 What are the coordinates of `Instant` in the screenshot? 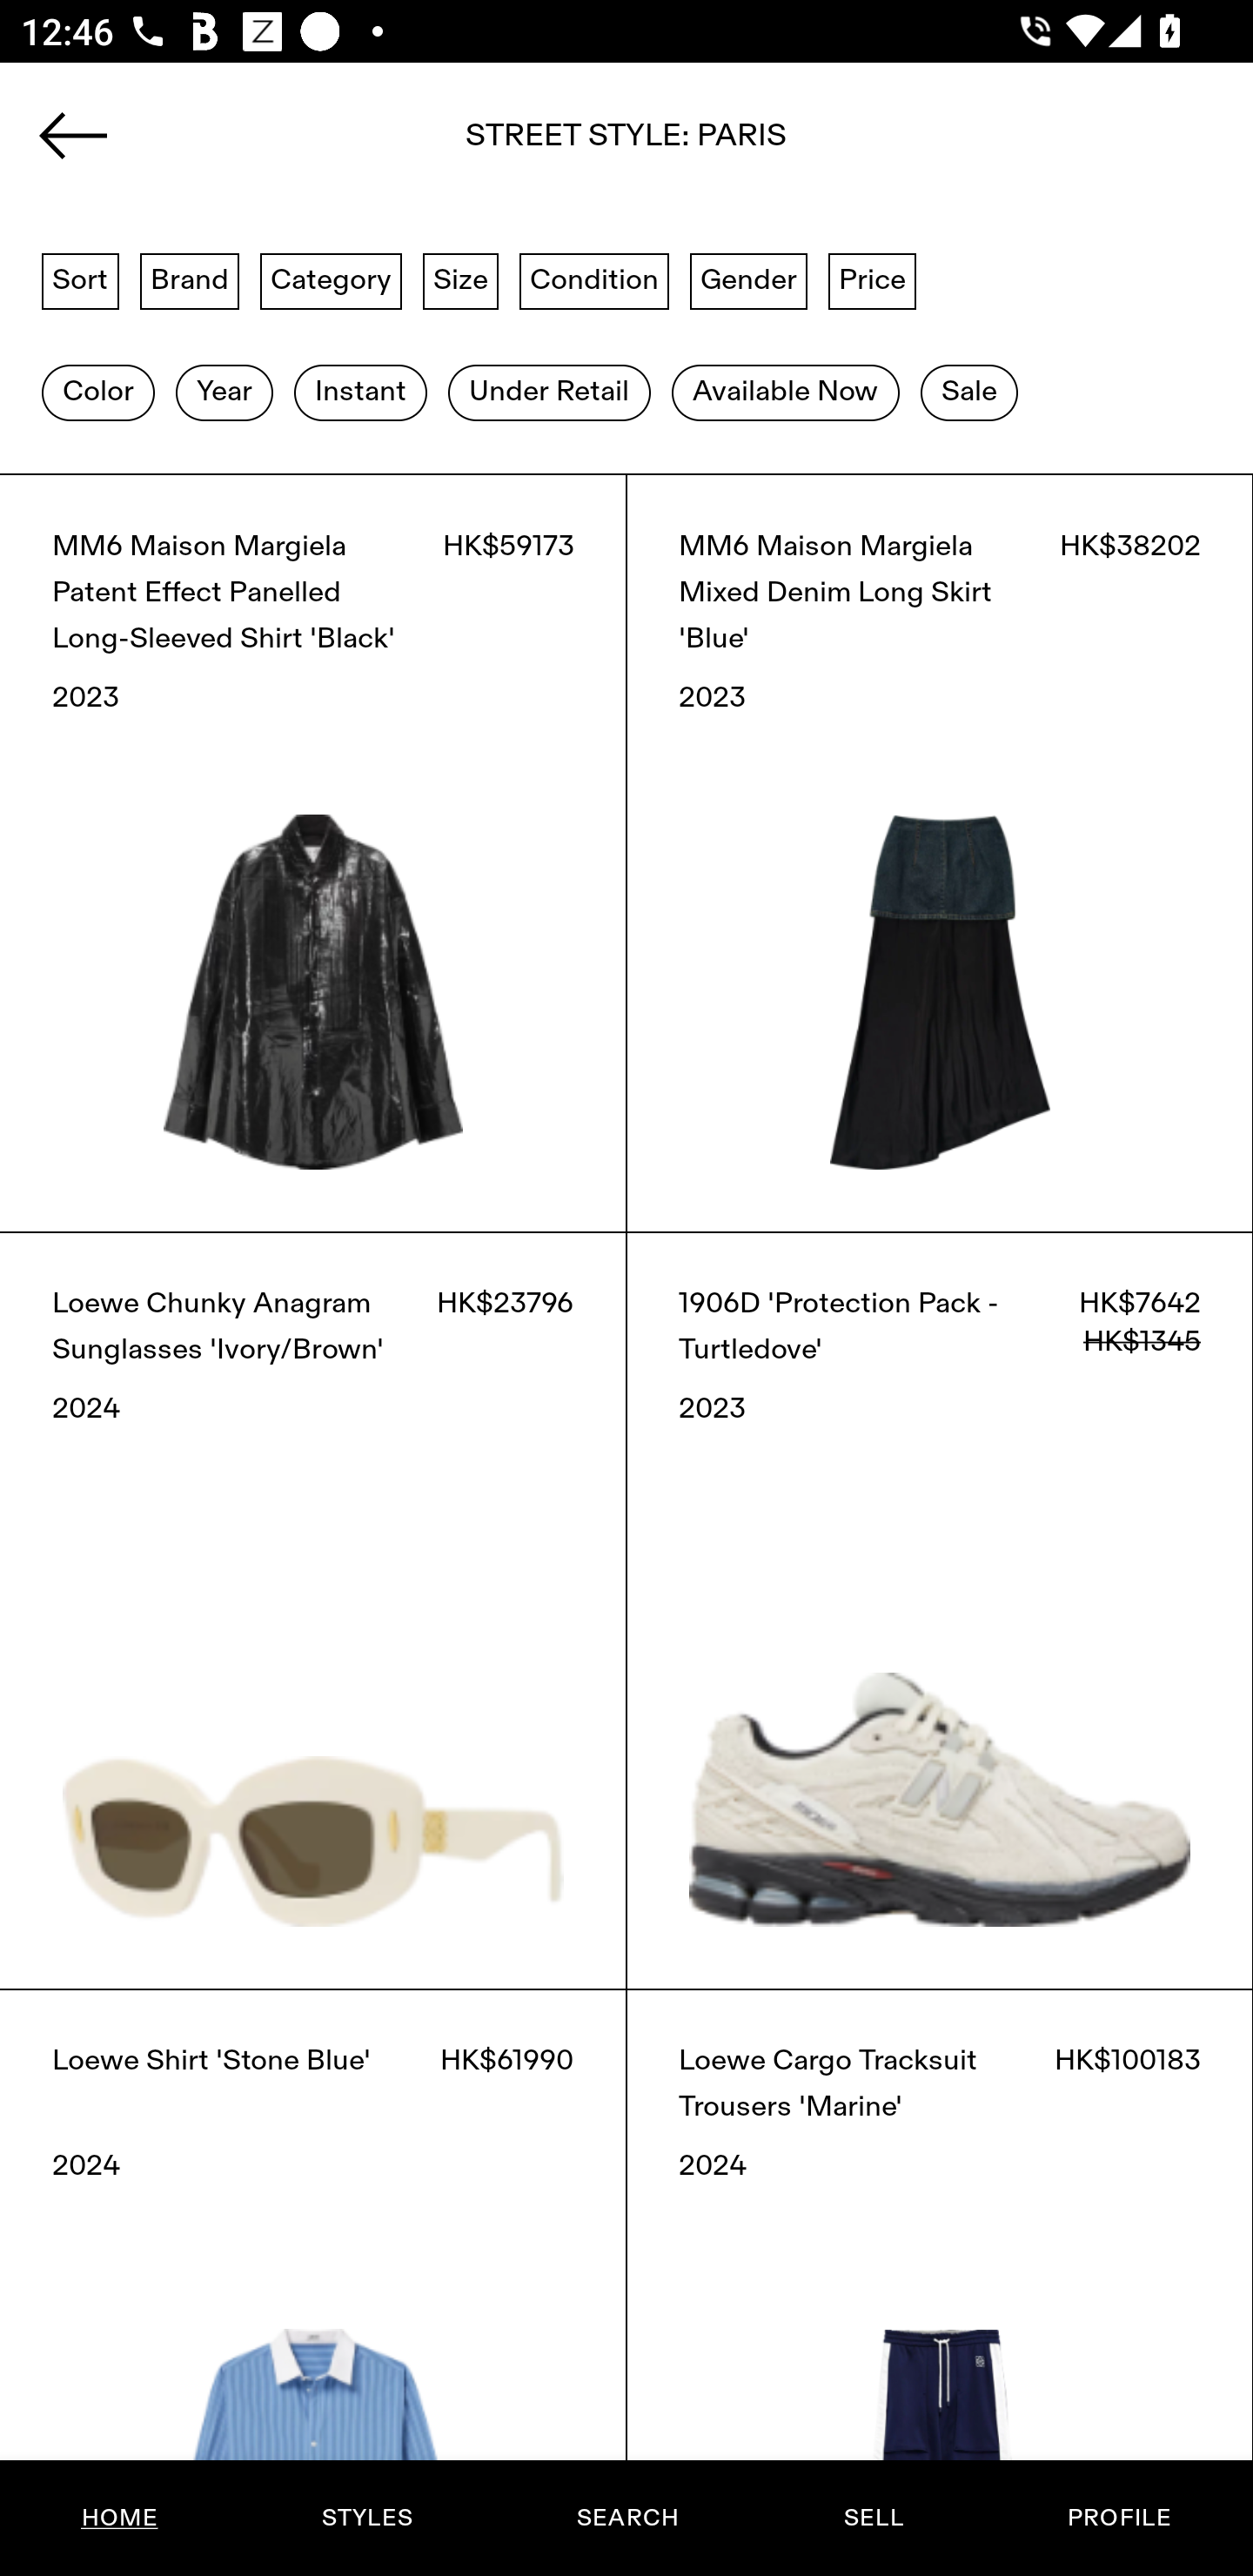 It's located at (360, 392).